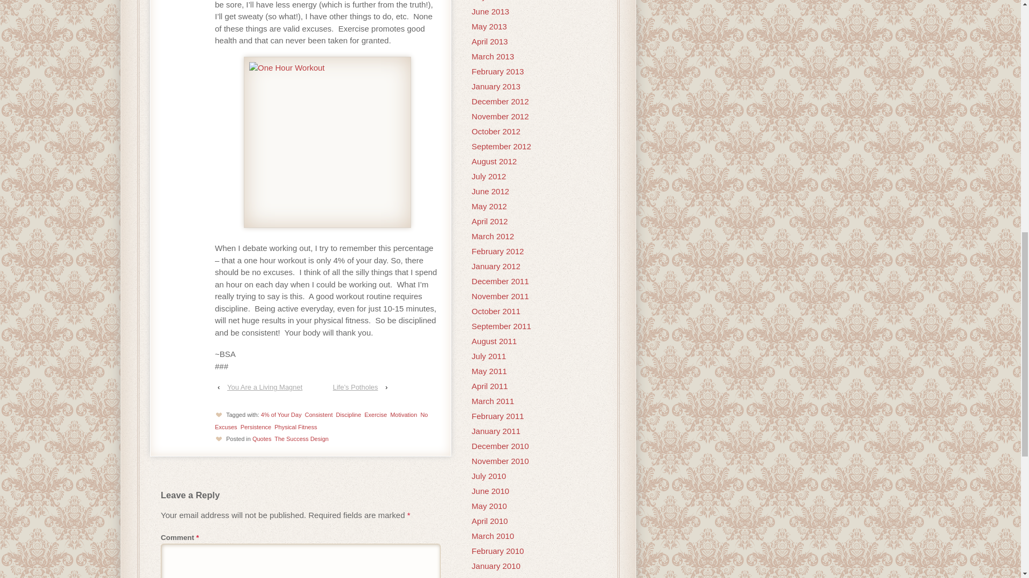  I want to click on Consistent, so click(318, 414).